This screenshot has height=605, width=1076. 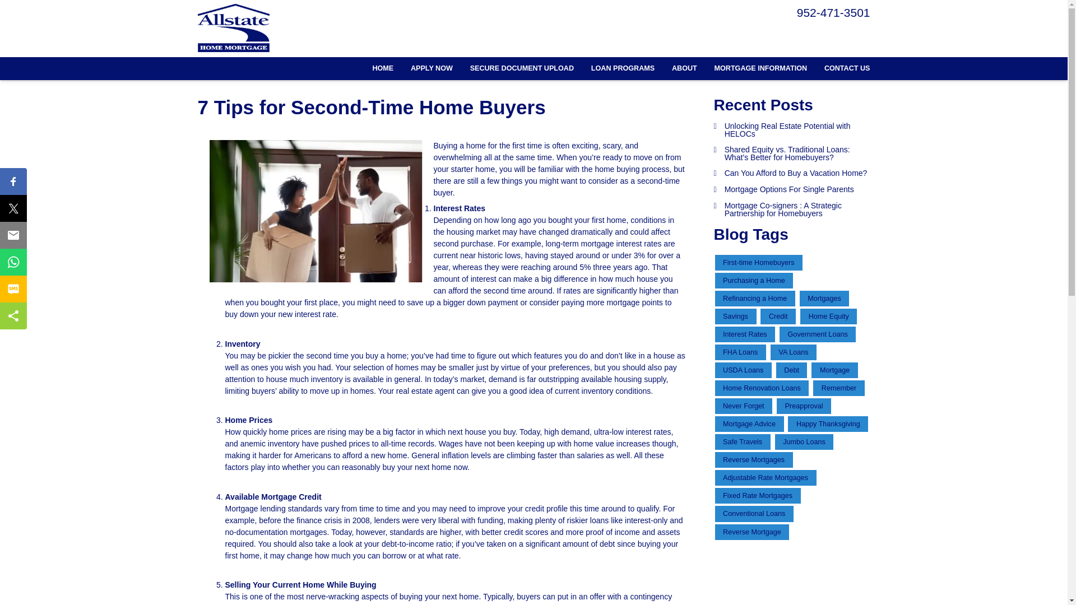 What do you see at coordinates (759, 262) in the screenshot?
I see `First-time Homebuyers` at bounding box center [759, 262].